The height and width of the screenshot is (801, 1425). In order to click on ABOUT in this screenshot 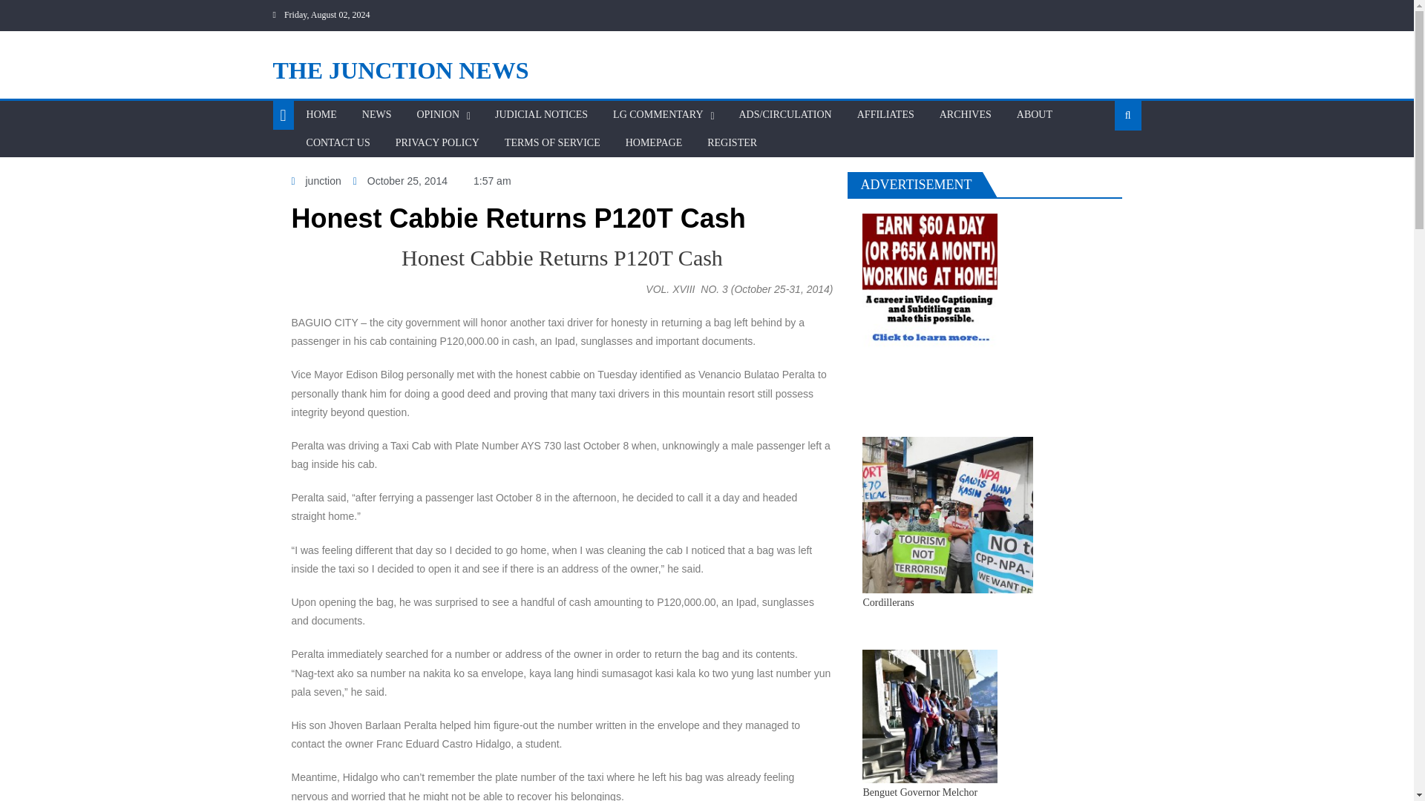, I will do `click(1035, 114)`.